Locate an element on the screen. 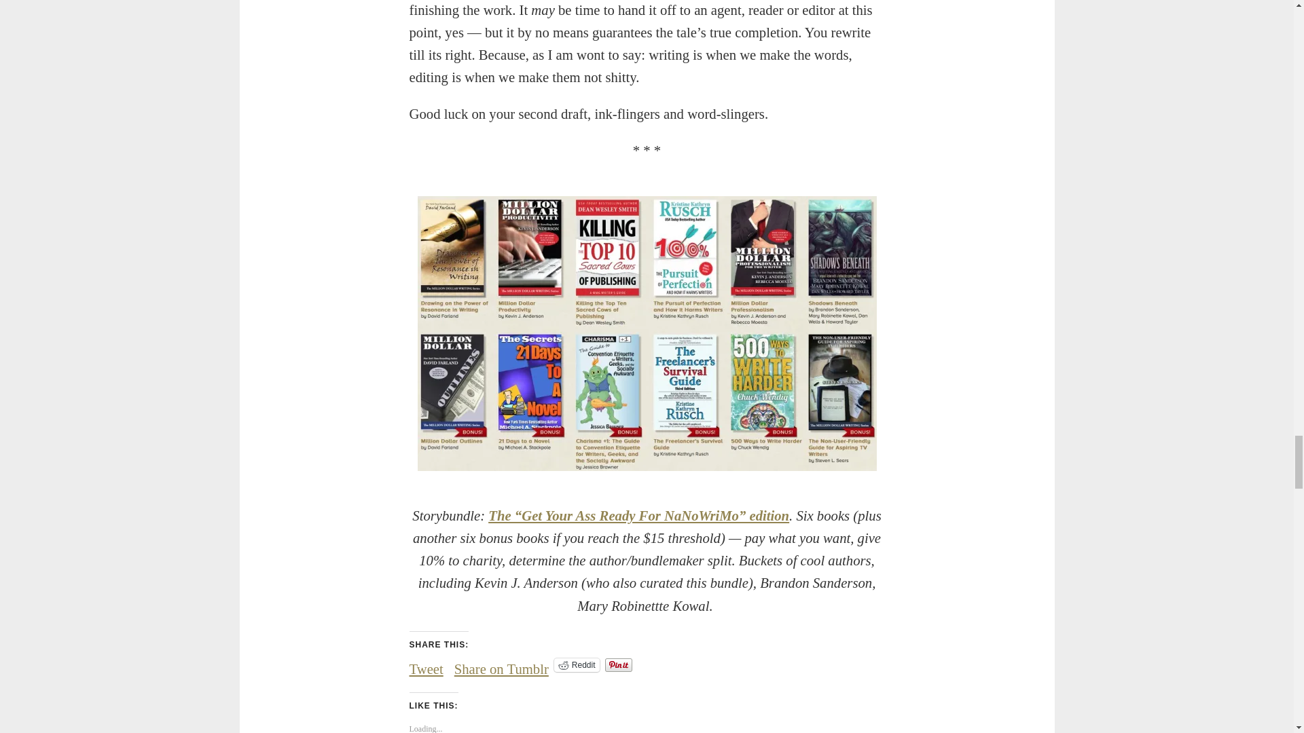  Share on Tumblr is located at coordinates (501, 664).